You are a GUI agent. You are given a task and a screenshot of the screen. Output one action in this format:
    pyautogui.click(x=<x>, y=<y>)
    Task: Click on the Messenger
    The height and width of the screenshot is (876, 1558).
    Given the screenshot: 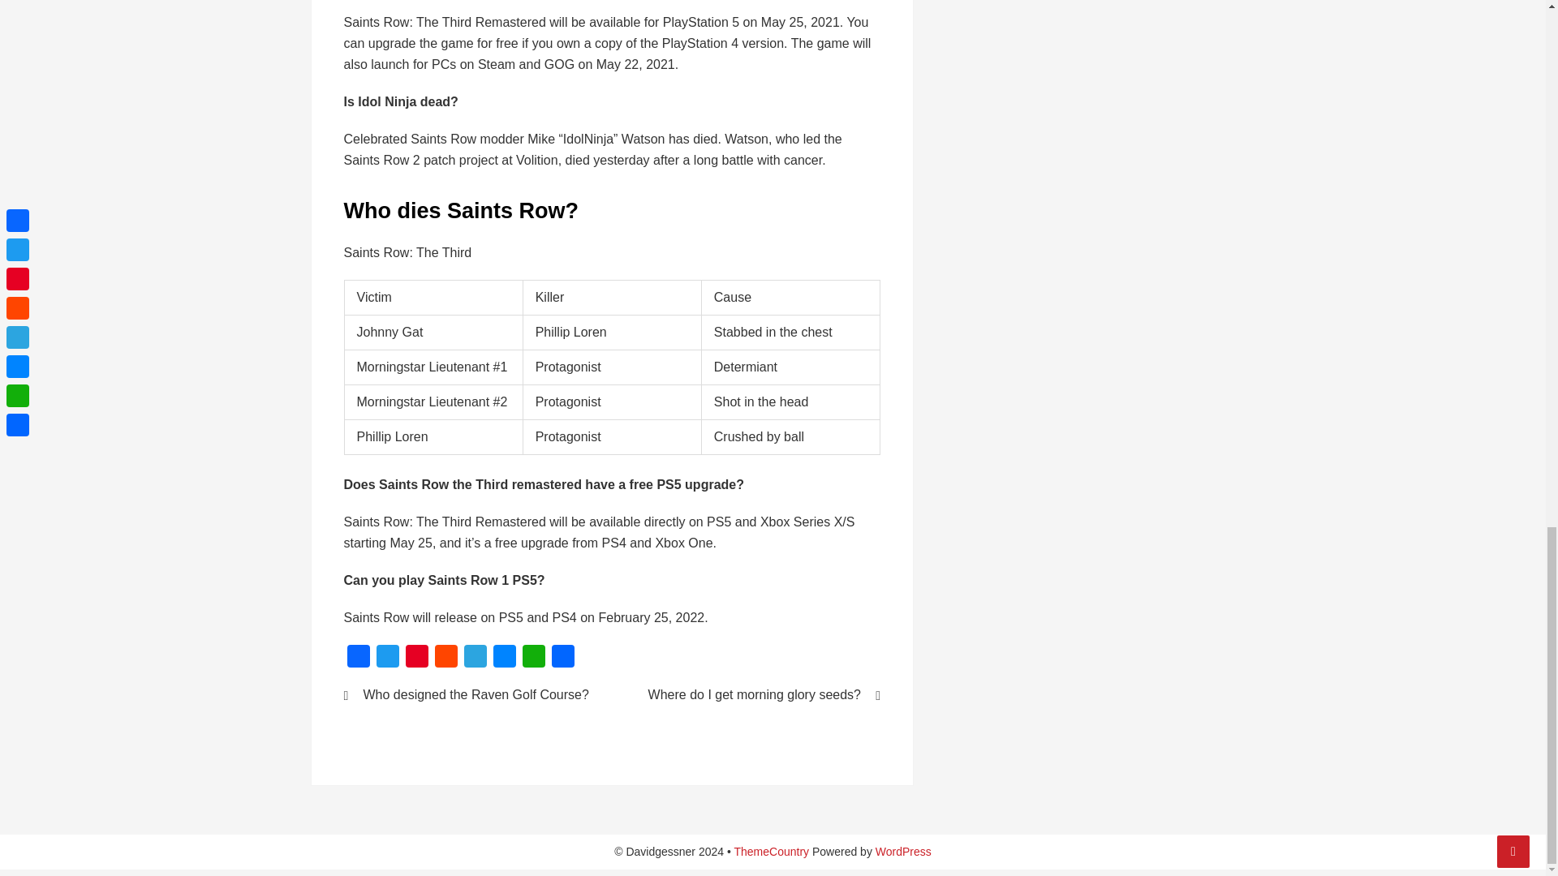 What is the action you would take?
    pyautogui.click(x=505, y=659)
    